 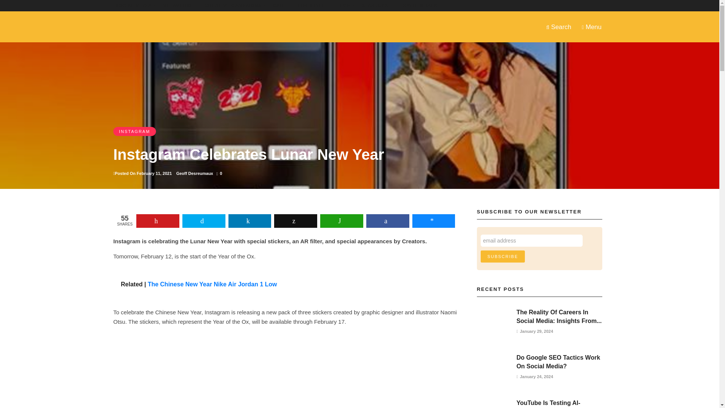 I want to click on top-bar, so click(x=345, y=5).